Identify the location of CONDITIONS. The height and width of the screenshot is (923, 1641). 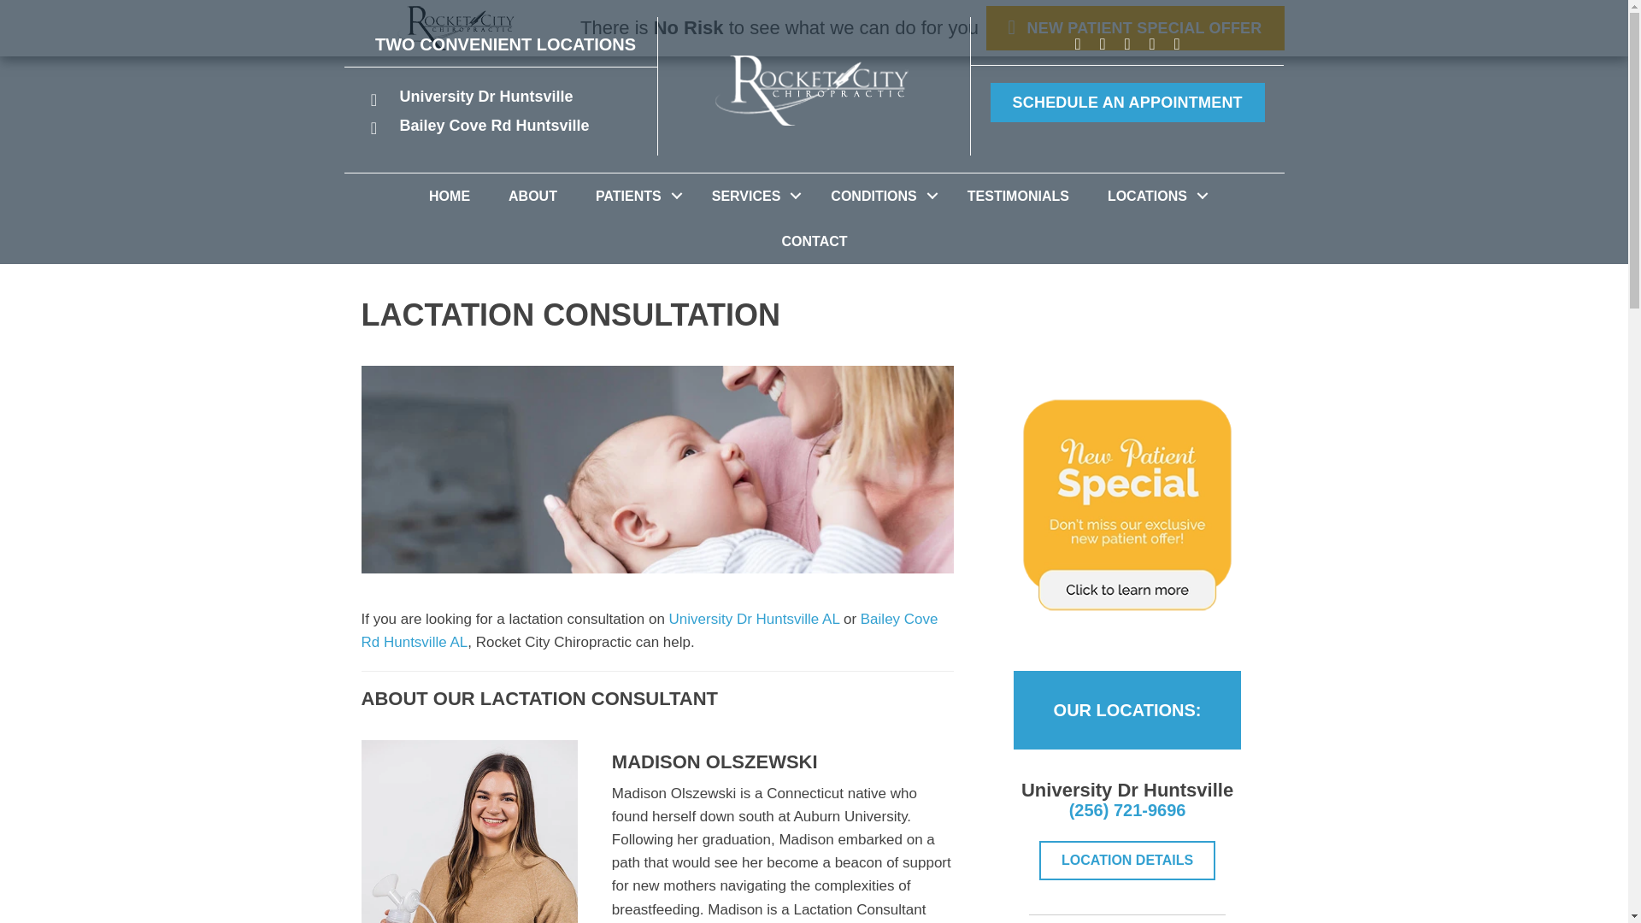
(879, 196).